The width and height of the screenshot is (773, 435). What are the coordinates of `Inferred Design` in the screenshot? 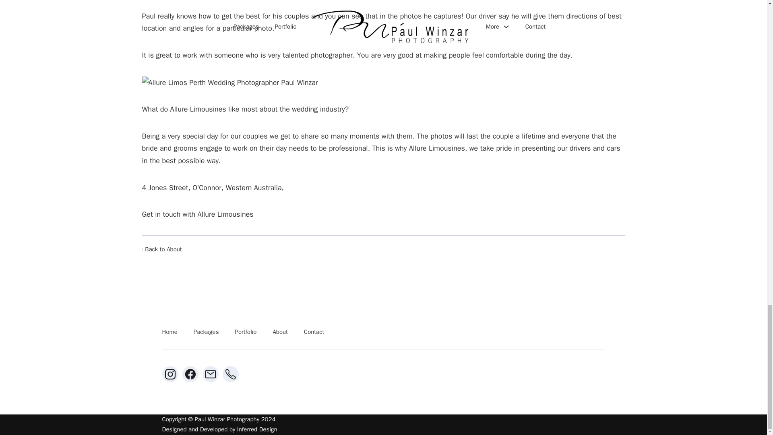 It's located at (257, 429).